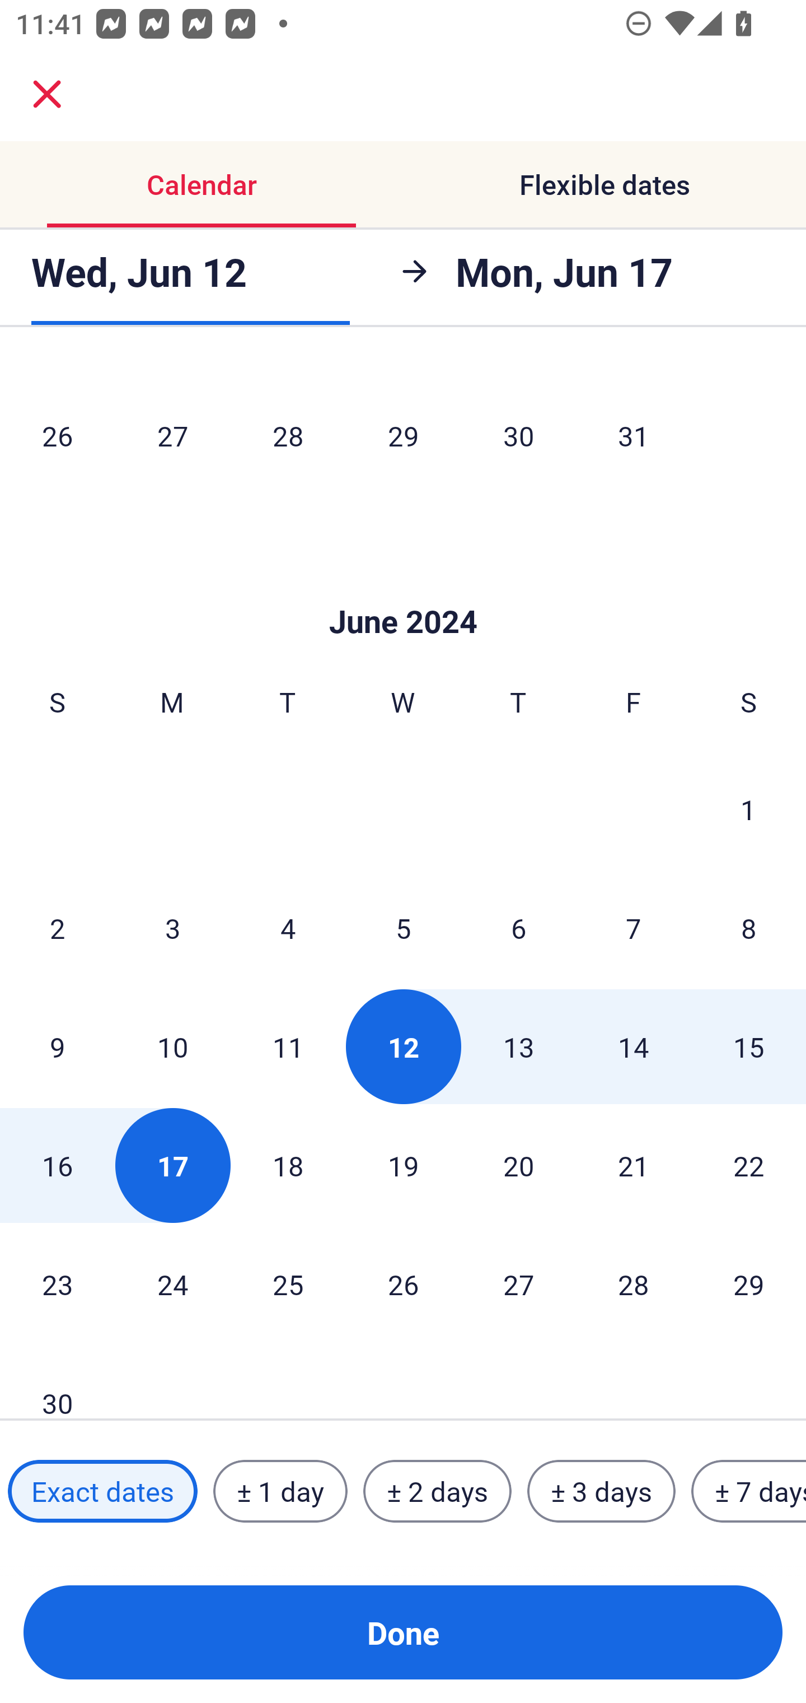 The image size is (806, 1703). I want to click on 10 Monday, June 10, 2024, so click(172, 1046).